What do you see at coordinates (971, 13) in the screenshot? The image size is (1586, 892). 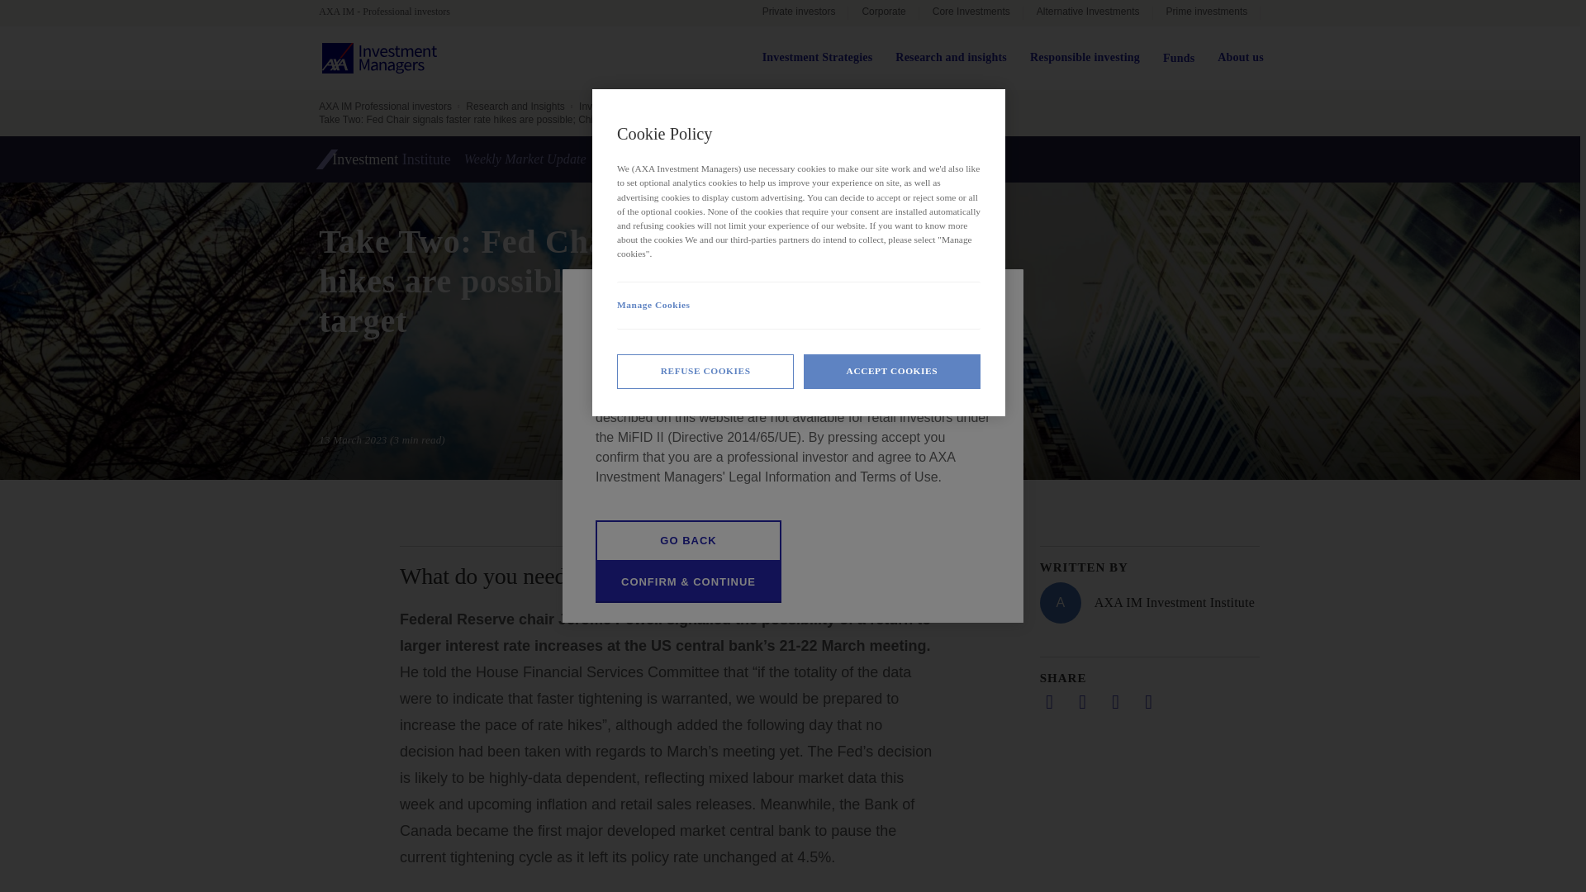 I see `Core Investments` at bounding box center [971, 13].